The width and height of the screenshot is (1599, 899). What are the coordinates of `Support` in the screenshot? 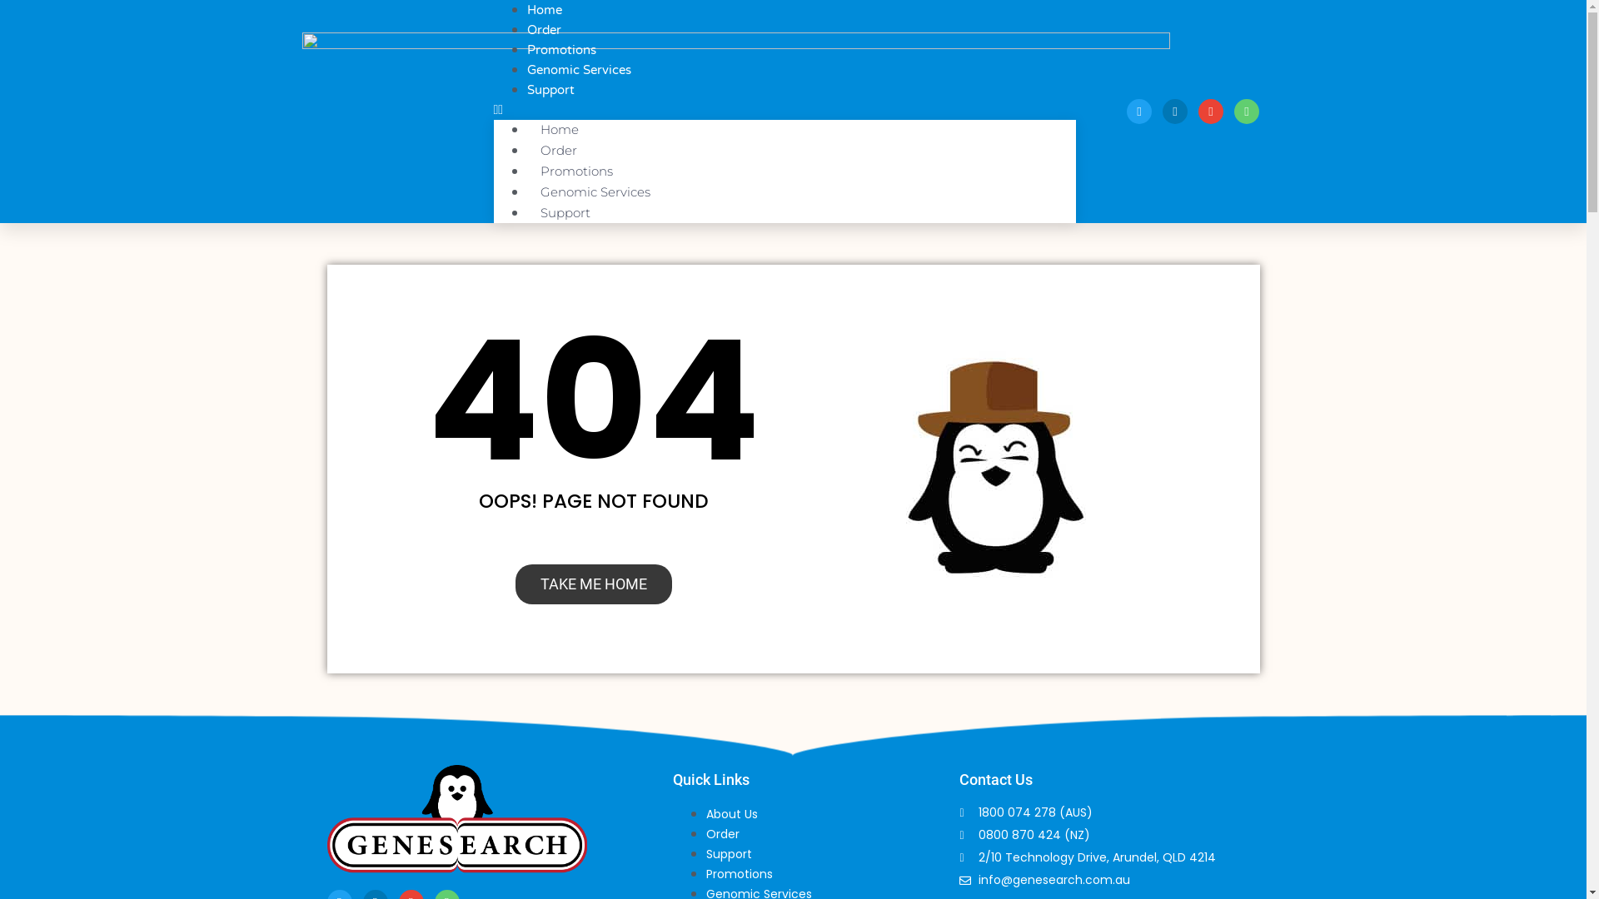 It's located at (565, 213).